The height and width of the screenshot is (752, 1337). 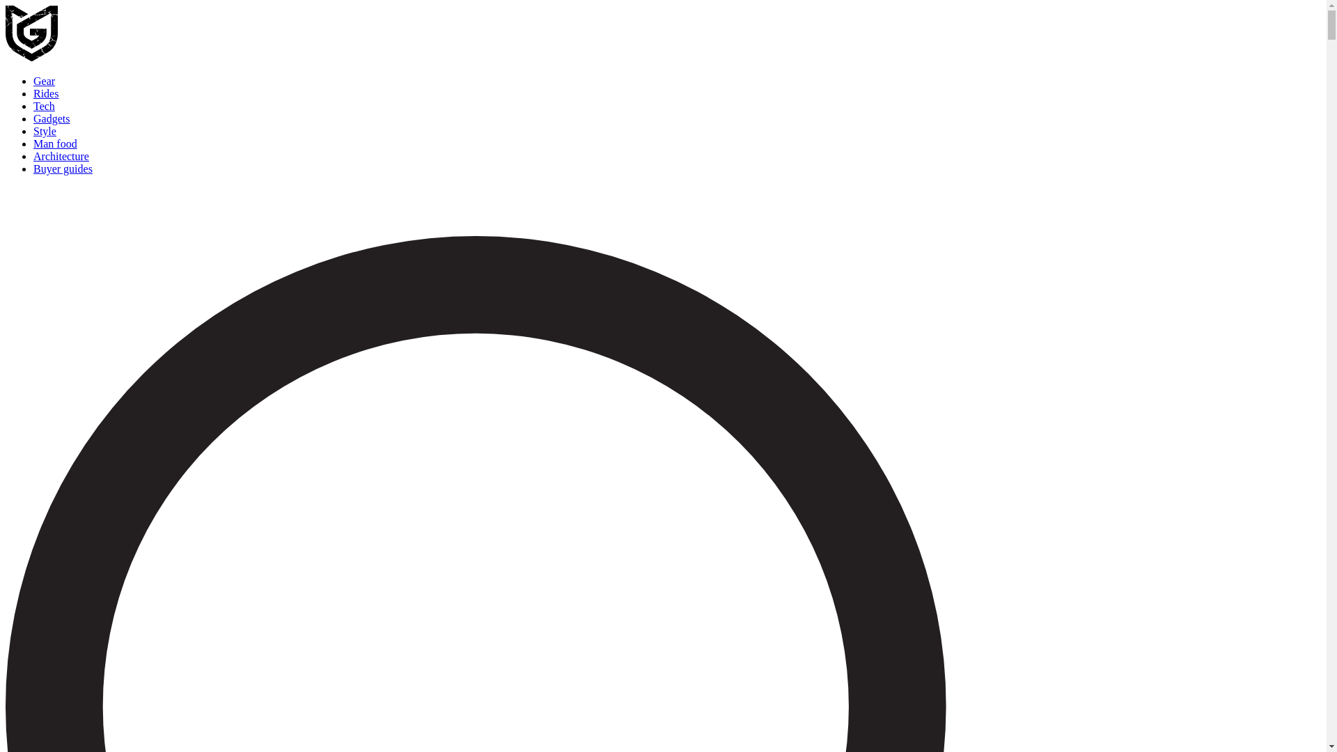 What do you see at coordinates (52, 118) in the screenshot?
I see `Gadgets` at bounding box center [52, 118].